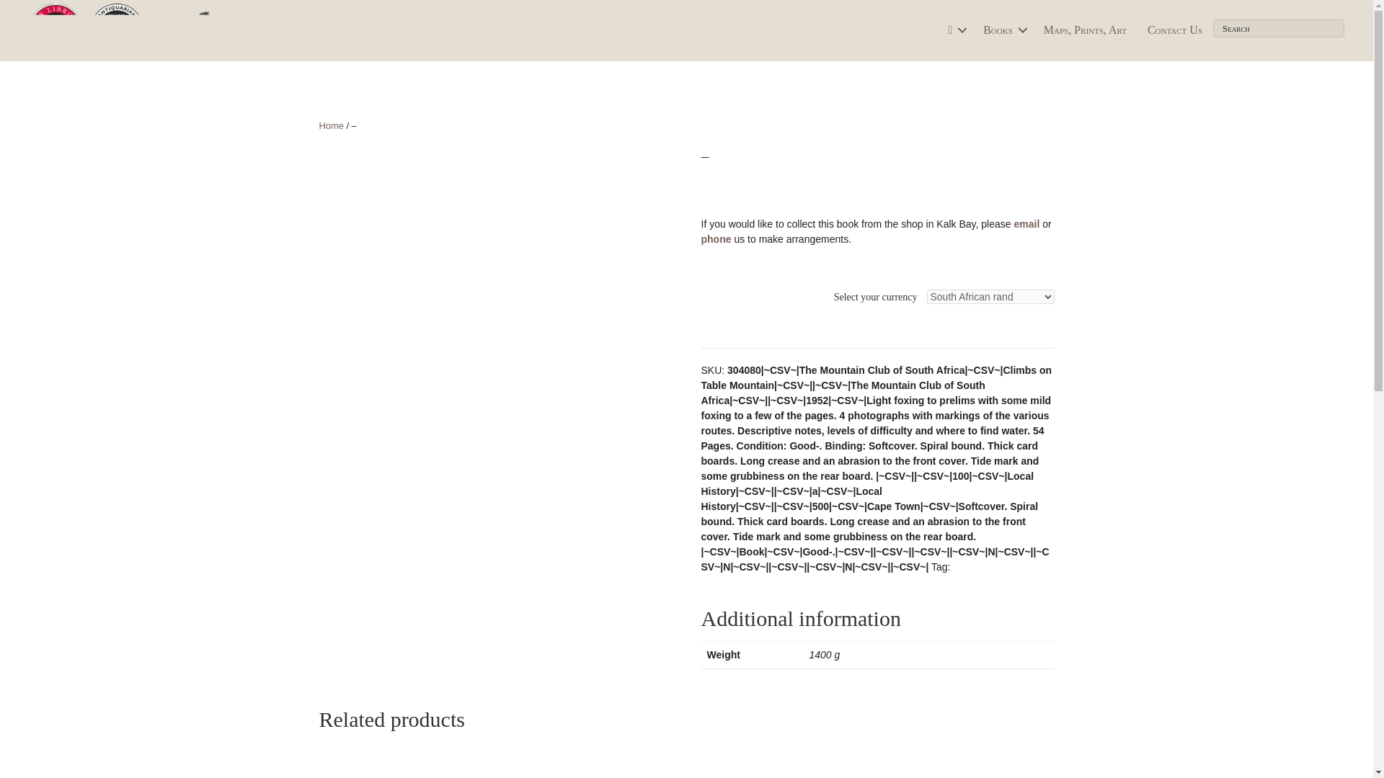 The width and height of the screenshot is (1384, 778). I want to click on Maps, Prints, Art, so click(1085, 30).